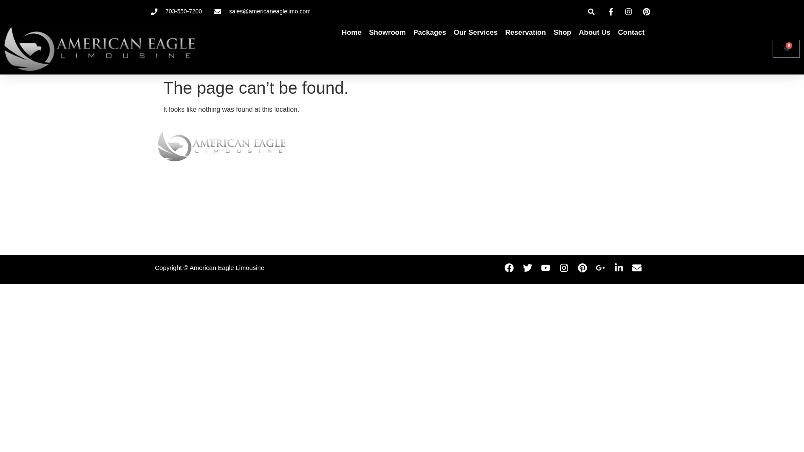  Describe the element at coordinates (631, 33) in the screenshot. I see `Contact` at that location.